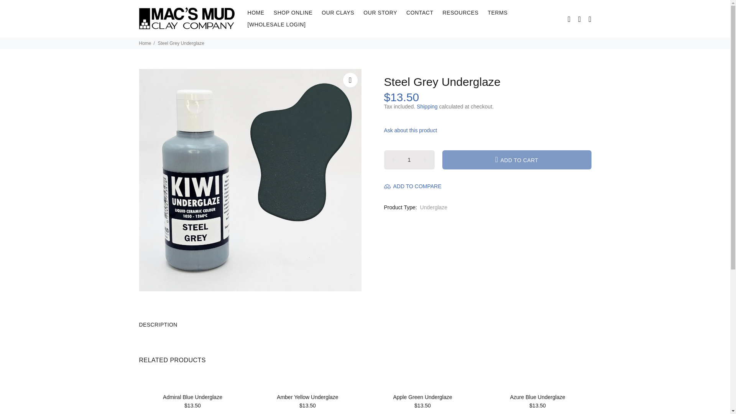 This screenshot has width=736, height=414. I want to click on 1, so click(409, 159).